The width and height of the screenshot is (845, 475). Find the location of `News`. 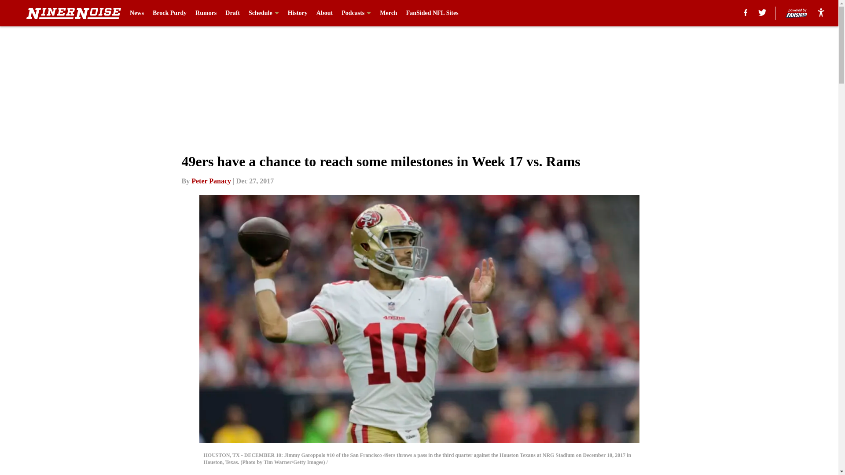

News is located at coordinates (136, 13).